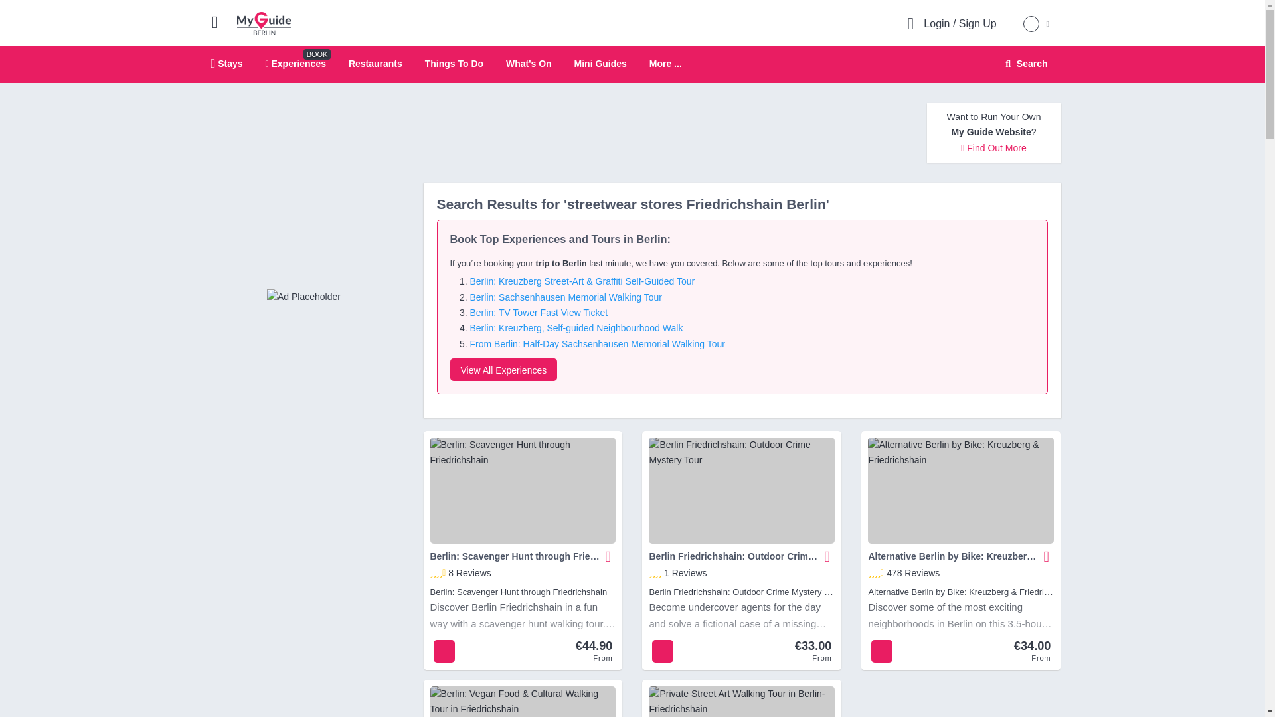  Describe the element at coordinates (503, 369) in the screenshot. I see `View All Experiences` at that location.